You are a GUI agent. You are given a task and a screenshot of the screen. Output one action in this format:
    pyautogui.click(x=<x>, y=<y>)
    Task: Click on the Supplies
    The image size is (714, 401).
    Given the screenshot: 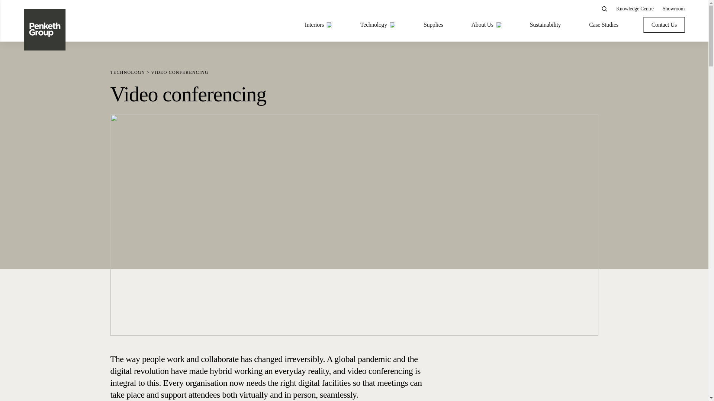 What is the action you would take?
    pyautogui.click(x=433, y=25)
    